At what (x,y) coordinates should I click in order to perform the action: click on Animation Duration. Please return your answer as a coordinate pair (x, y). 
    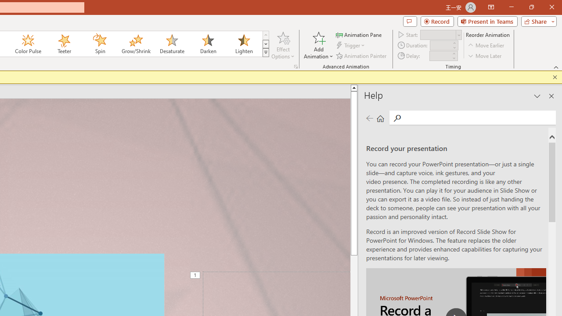
    Looking at the image, I should click on (440, 46).